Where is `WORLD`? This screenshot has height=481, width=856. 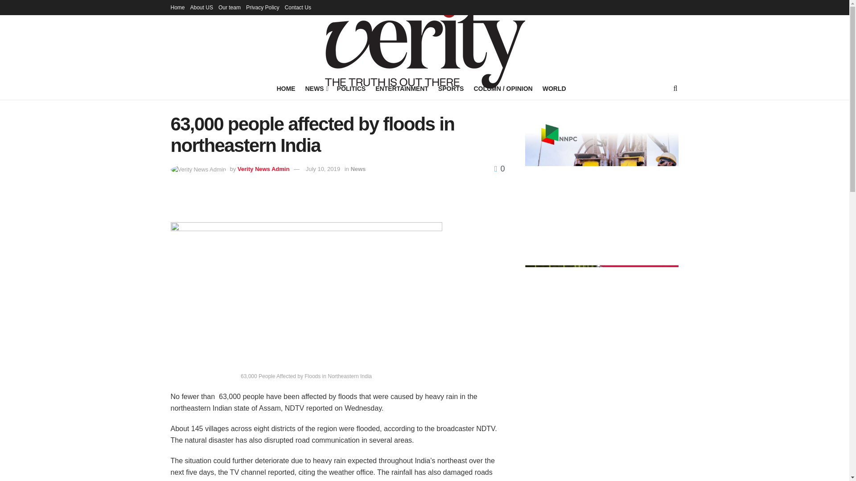
WORLD is located at coordinates (554, 88).